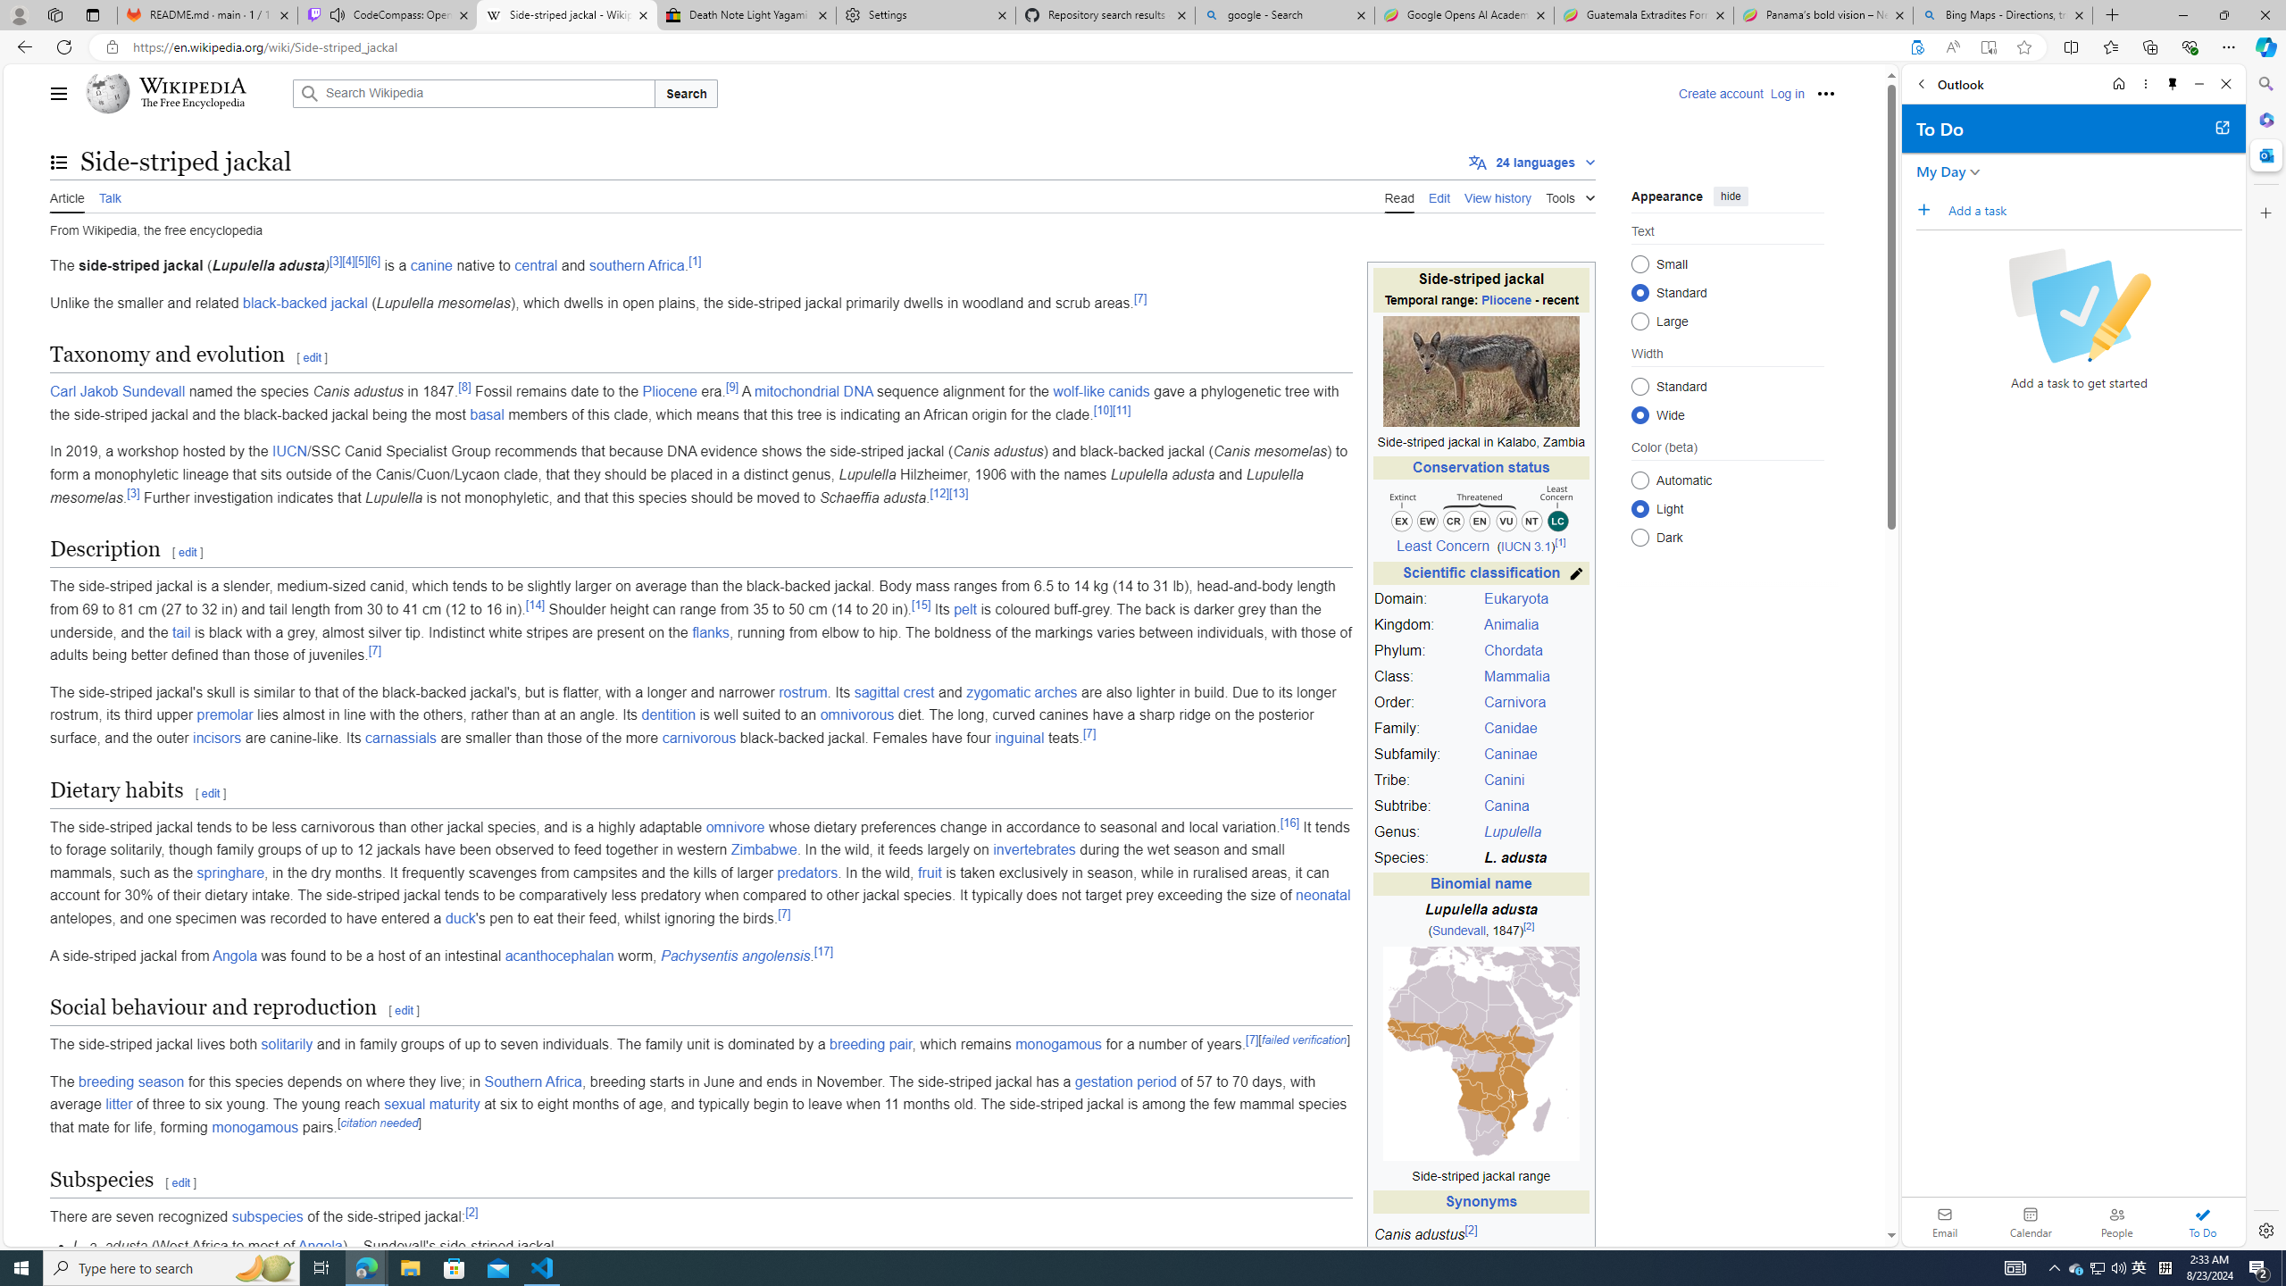 The image size is (2286, 1286). I want to click on Google Opens AI Academy for Startups - Nearshore Americas, so click(1464, 15).